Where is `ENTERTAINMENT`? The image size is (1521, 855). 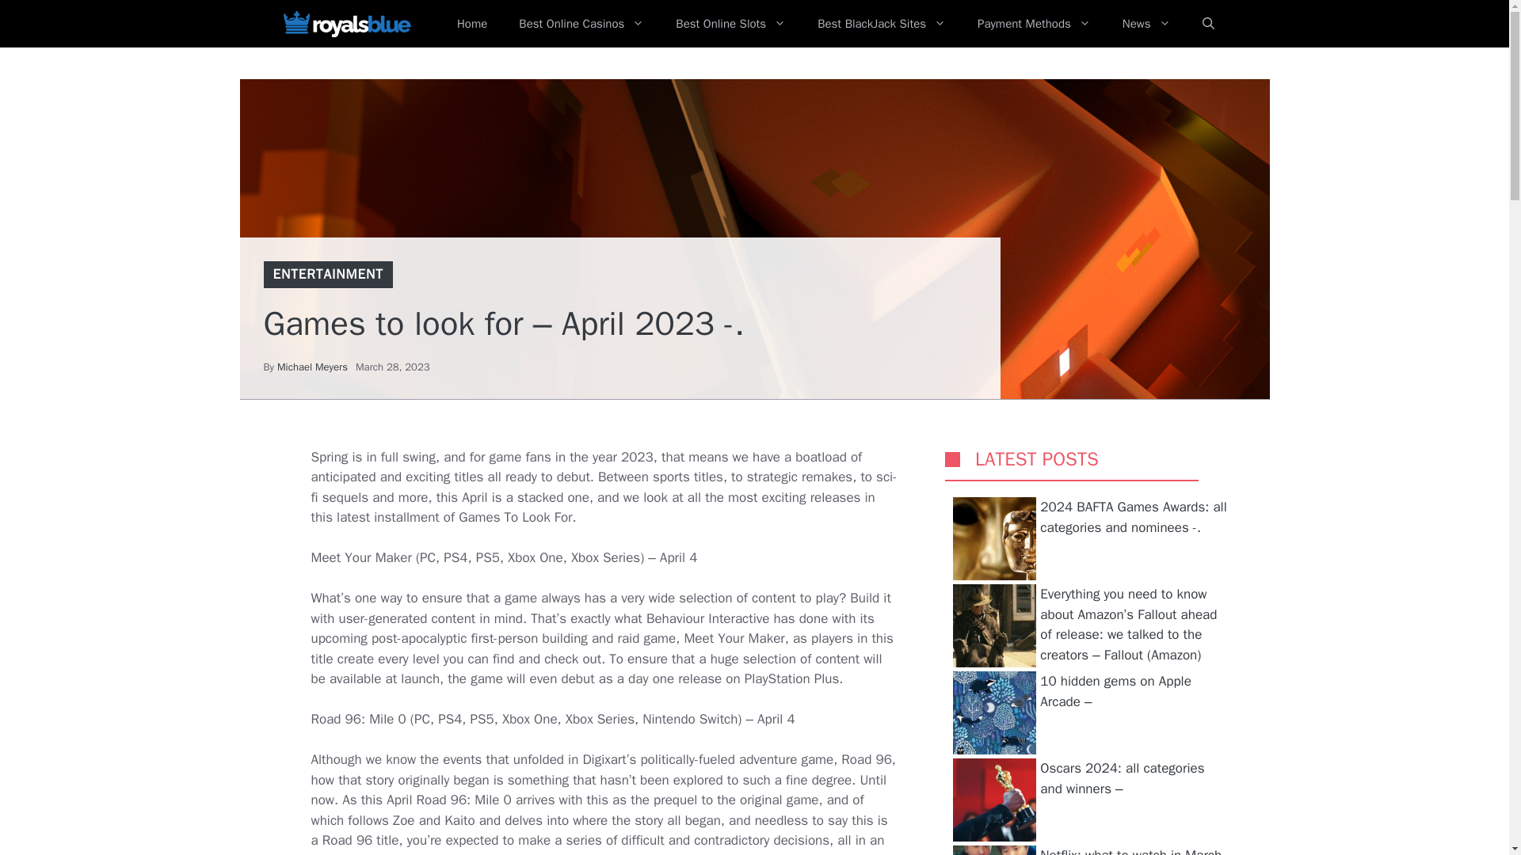 ENTERTAINMENT is located at coordinates (327, 274).